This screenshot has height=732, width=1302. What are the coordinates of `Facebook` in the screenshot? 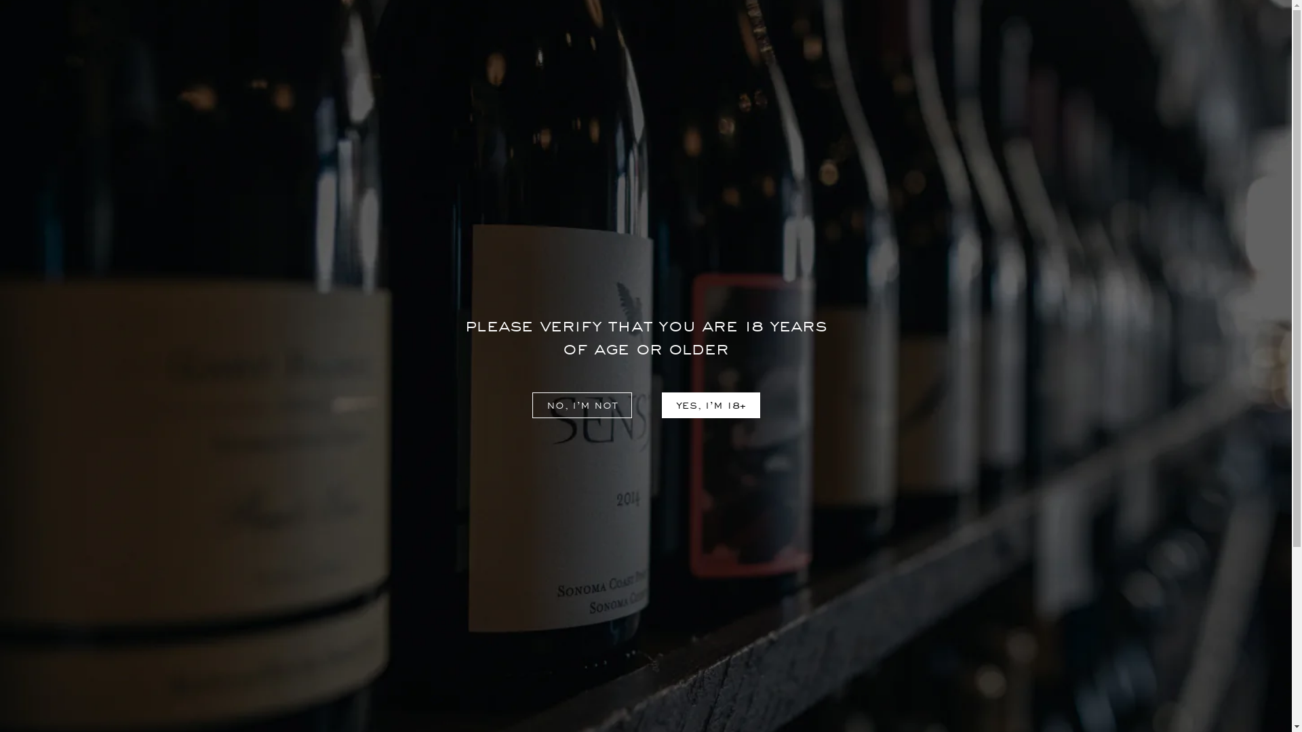 It's located at (914, 615).